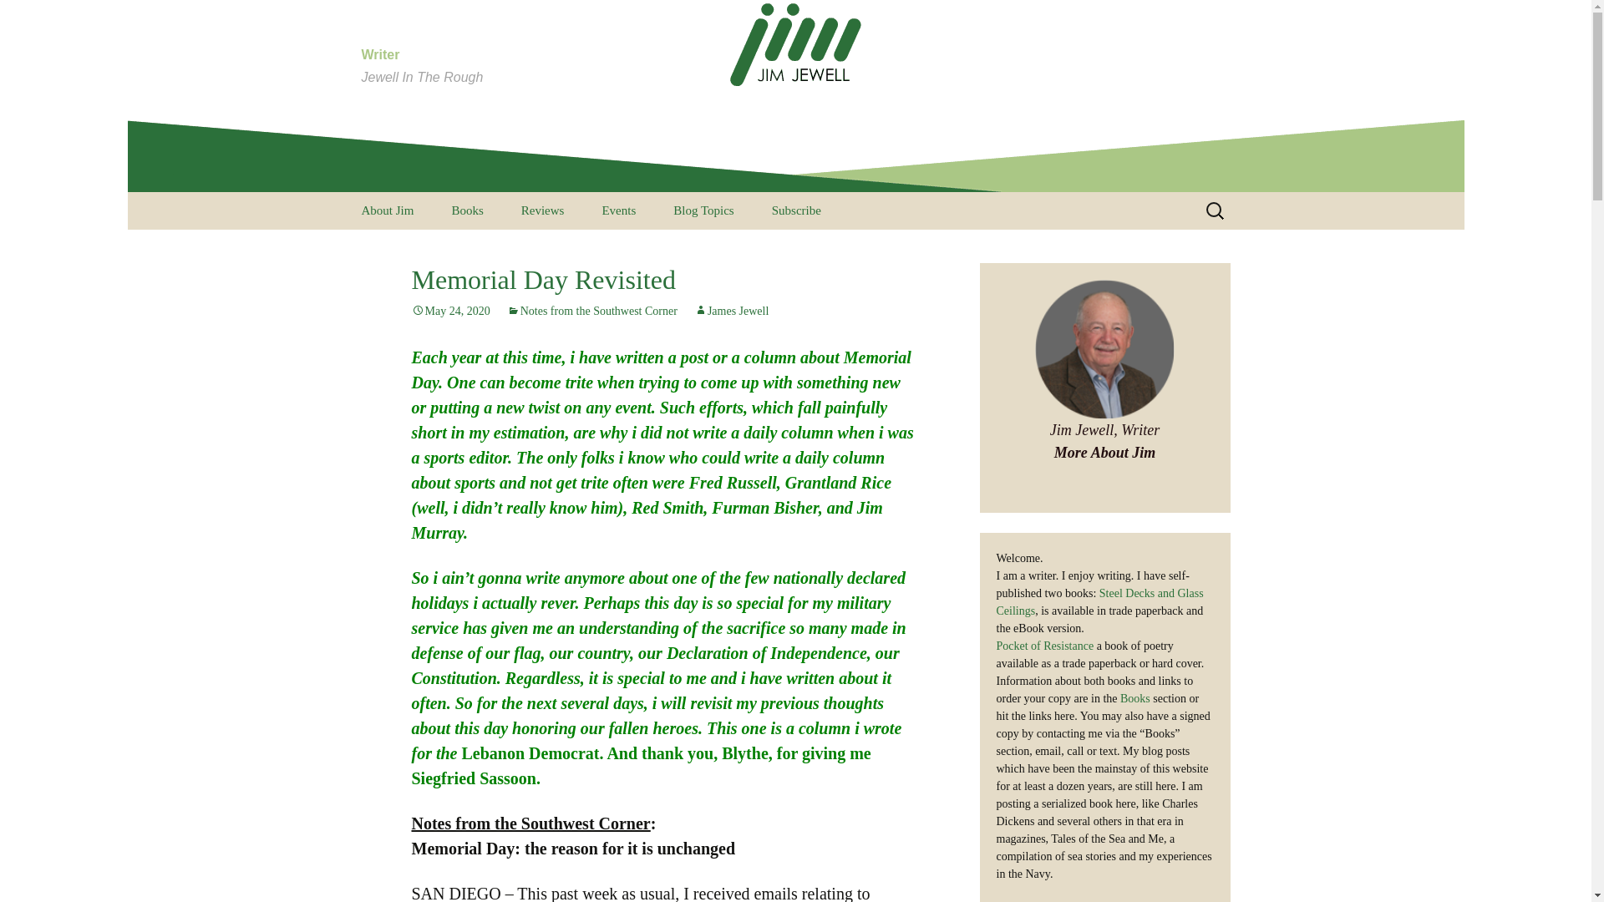  I want to click on James Jewell, so click(20, 20).